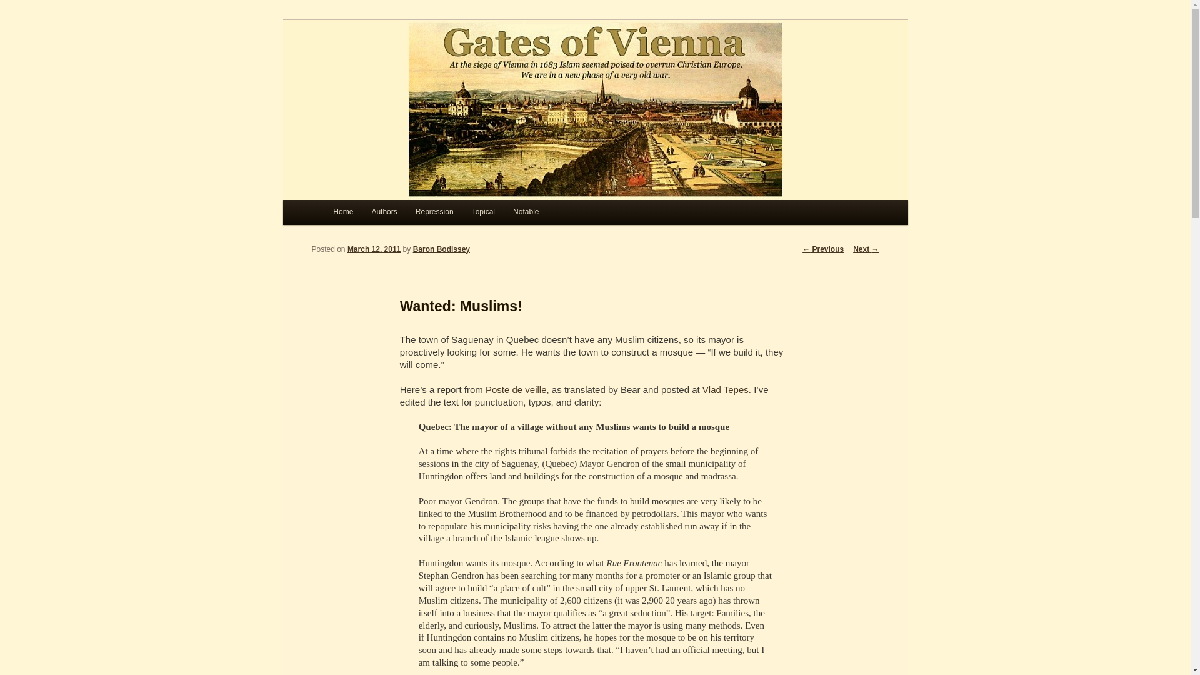 This screenshot has width=1200, height=675. What do you see at coordinates (389, 215) in the screenshot?
I see `Skip to primary content` at bounding box center [389, 215].